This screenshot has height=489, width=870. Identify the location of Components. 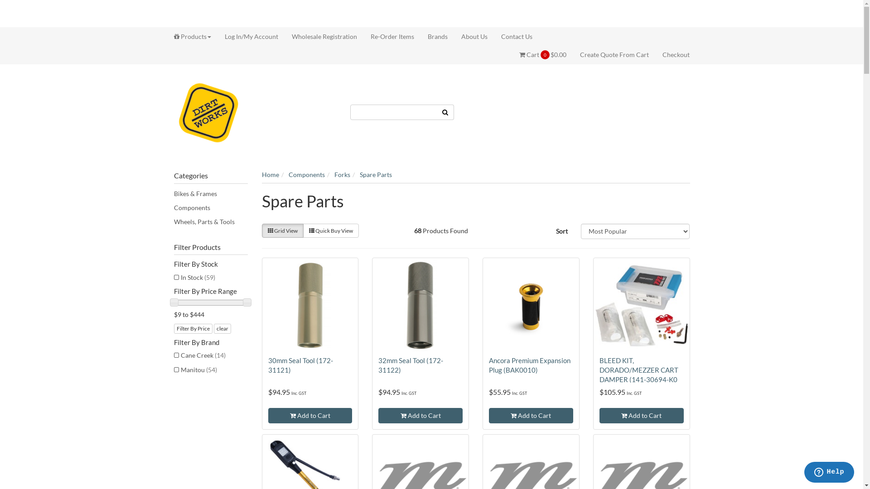
(211, 208).